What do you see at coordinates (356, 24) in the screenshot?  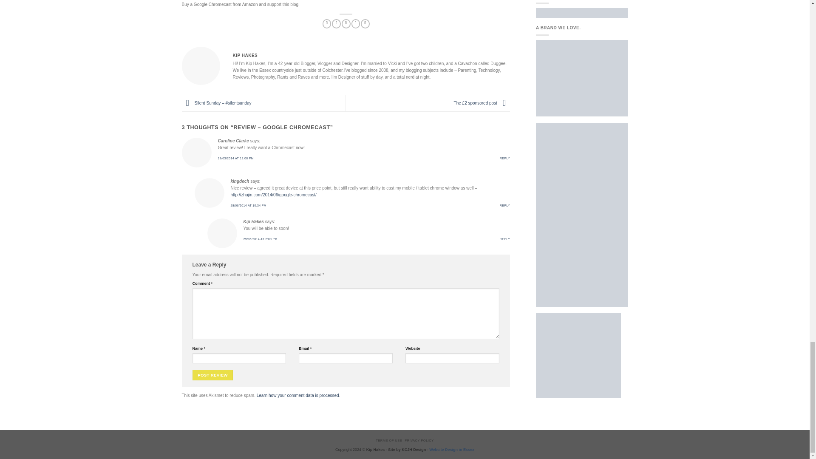 I see `Pin on Pinterest` at bounding box center [356, 24].